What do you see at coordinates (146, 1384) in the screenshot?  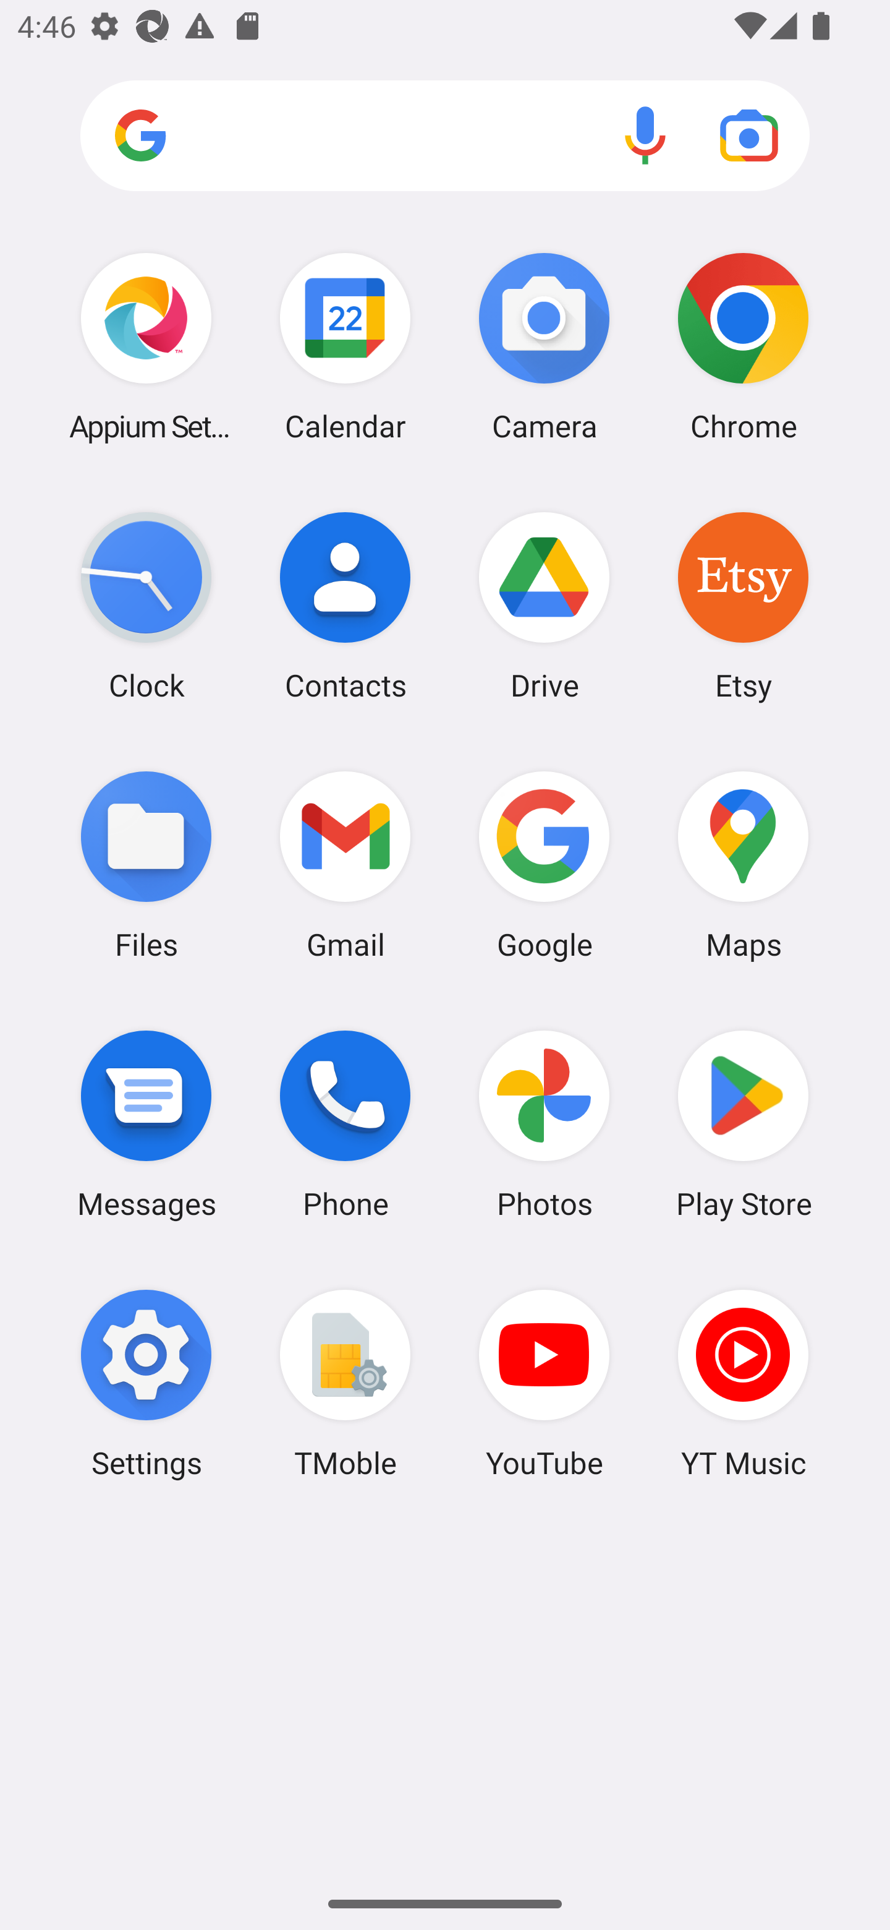 I see `Settings` at bounding box center [146, 1384].